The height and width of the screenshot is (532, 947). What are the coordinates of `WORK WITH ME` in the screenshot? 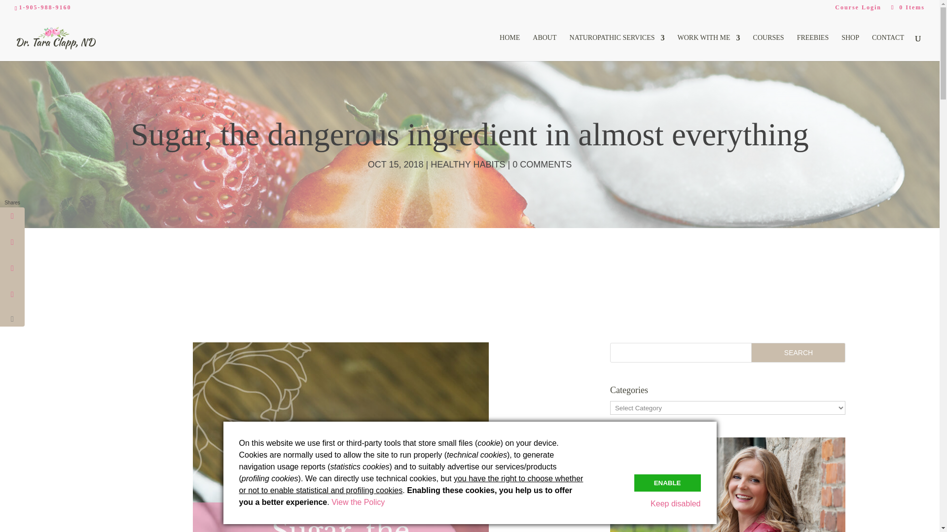 It's located at (709, 48).